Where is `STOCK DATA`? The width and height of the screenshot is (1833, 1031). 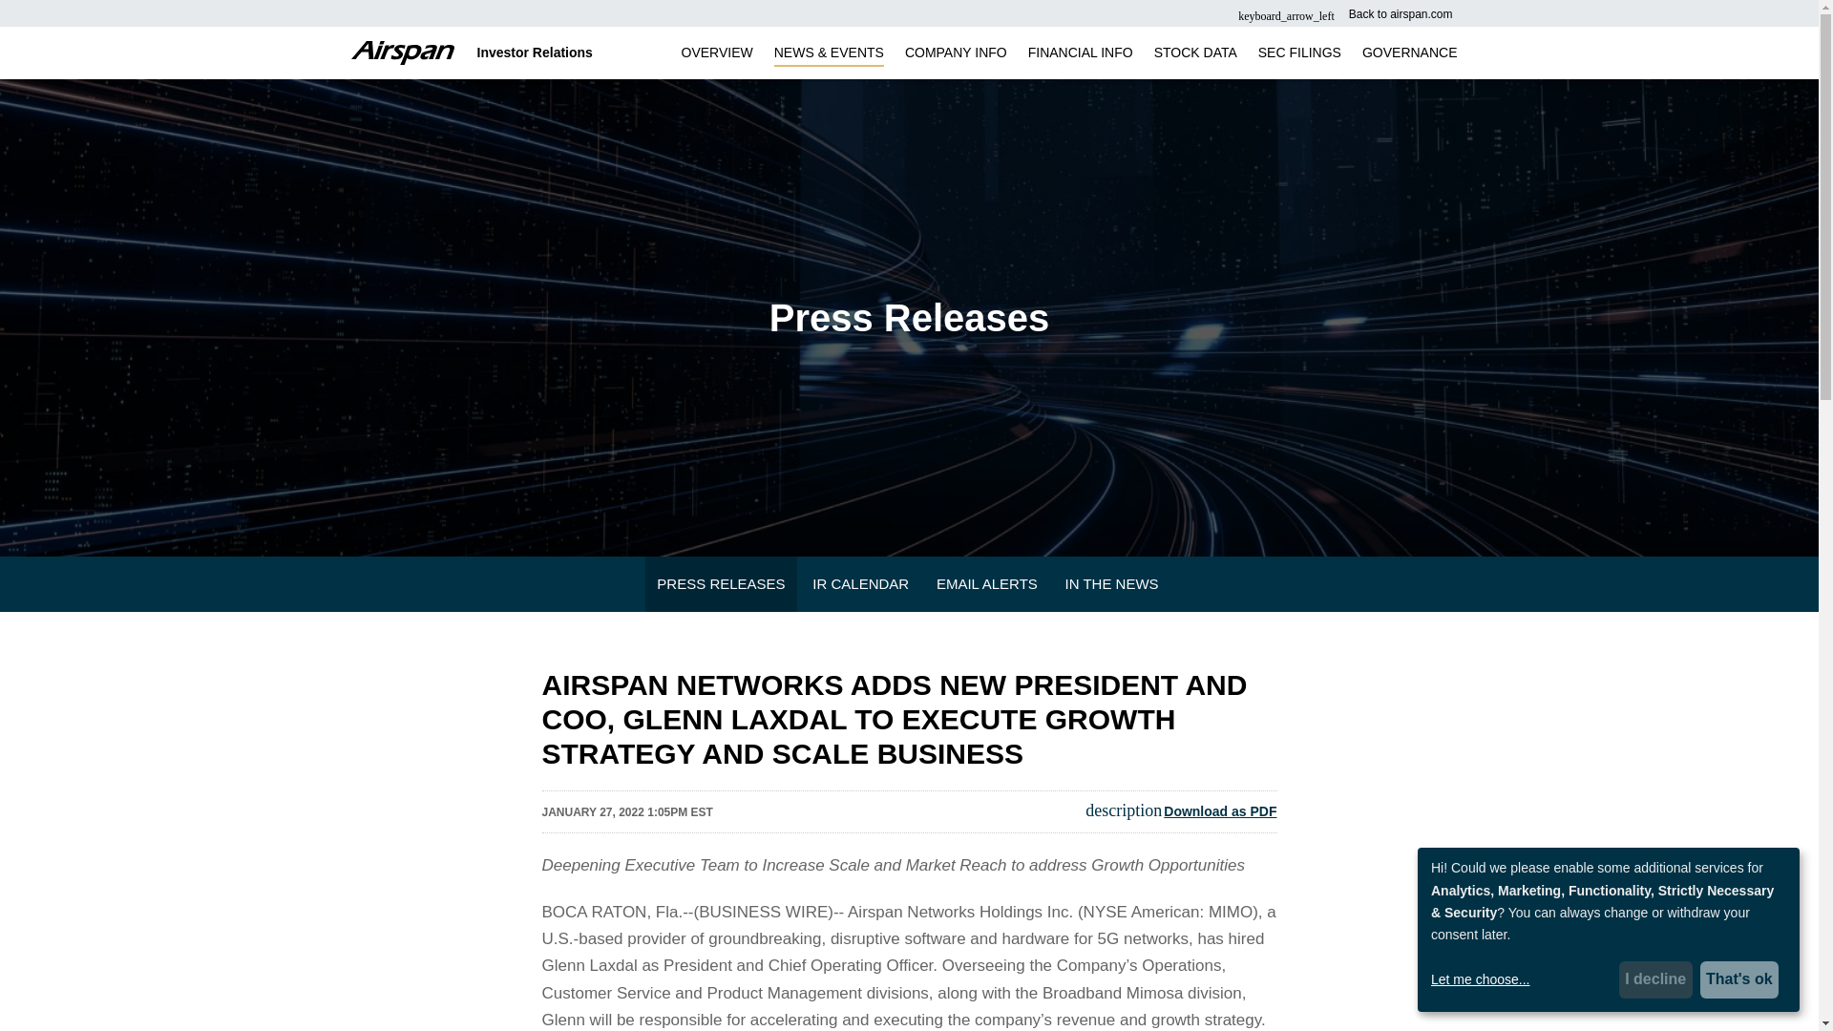 STOCK DATA is located at coordinates (1195, 60).